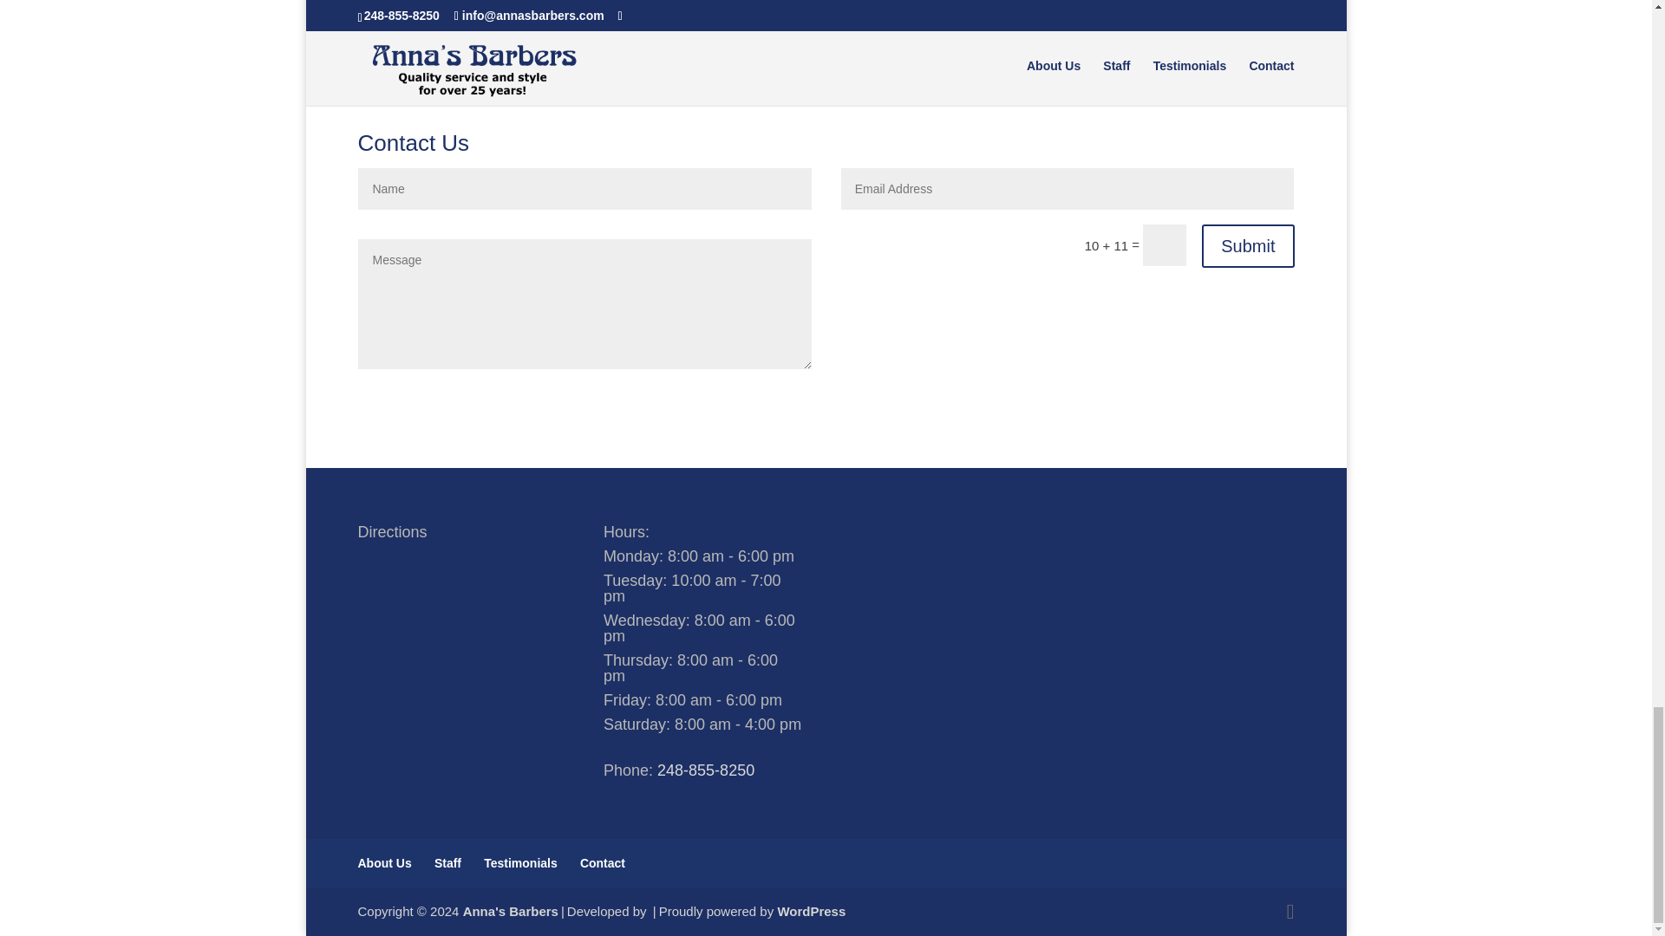 This screenshot has width=1665, height=936. Describe the element at coordinates (447, 863) in the screenshot. I see `Staff` at that location.